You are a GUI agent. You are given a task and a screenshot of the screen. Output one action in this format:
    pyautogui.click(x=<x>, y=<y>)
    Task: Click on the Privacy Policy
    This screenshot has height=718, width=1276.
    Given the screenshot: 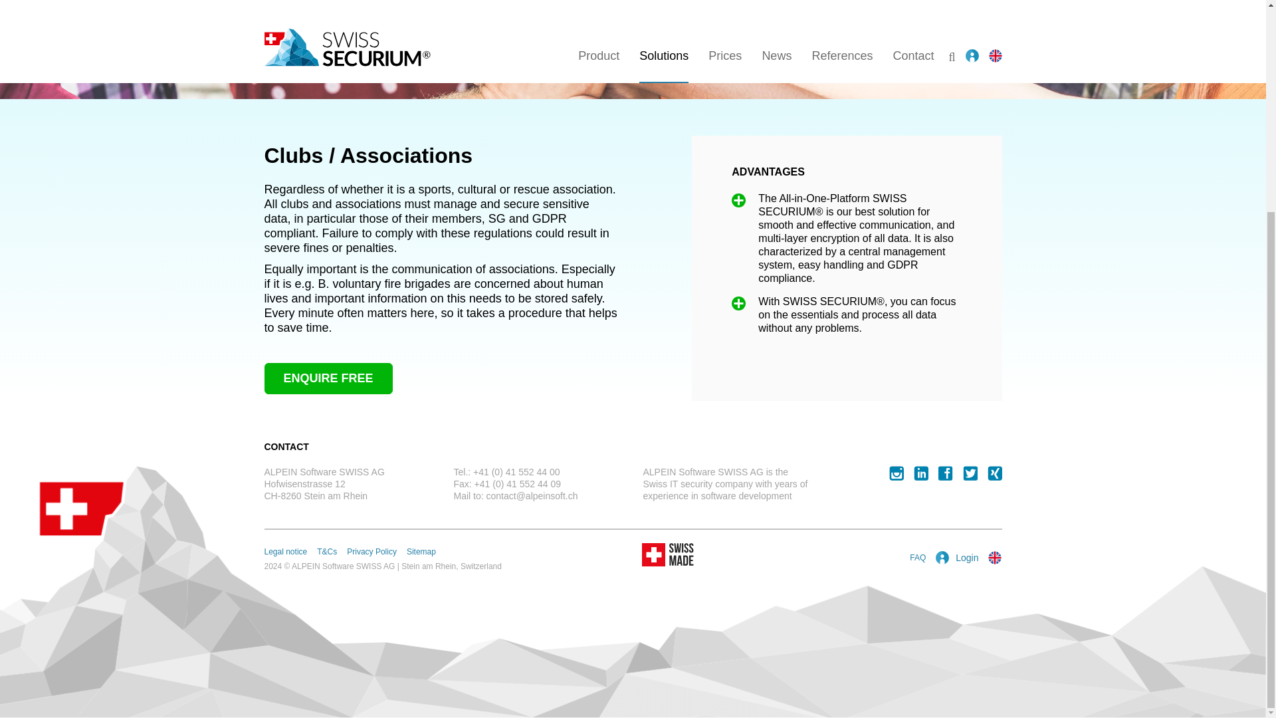 What is the action you would take?
    pyautogui.click(x=372, y=552)
    